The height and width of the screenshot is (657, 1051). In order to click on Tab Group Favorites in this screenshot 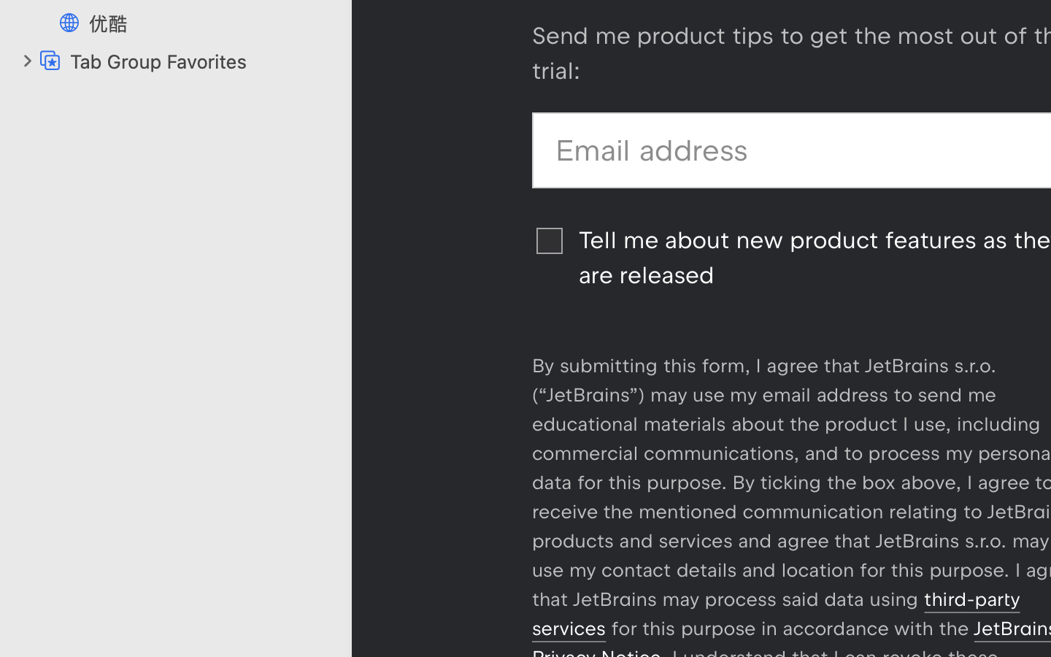, I will do `click(203, 61)`.